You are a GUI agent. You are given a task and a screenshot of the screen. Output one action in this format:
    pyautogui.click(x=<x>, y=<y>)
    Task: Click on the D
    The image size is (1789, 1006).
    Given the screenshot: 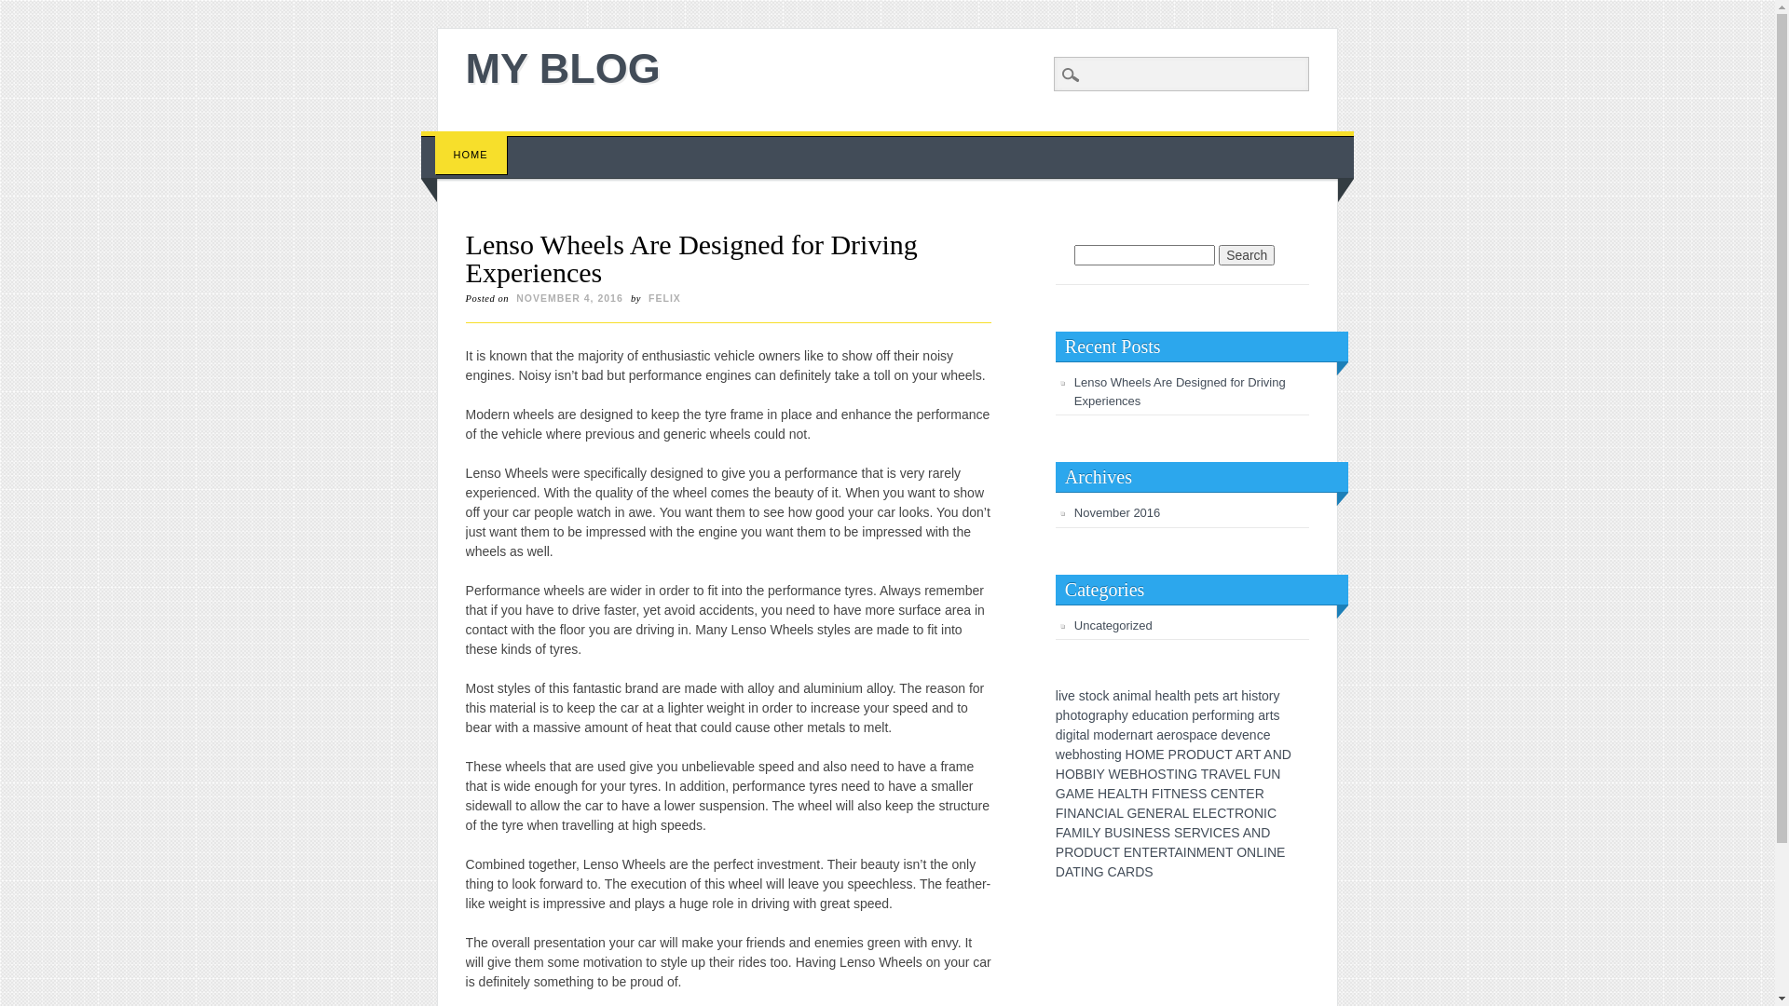 What is the action you would take?
    pyautogui.click(x=1060, y=872)
    